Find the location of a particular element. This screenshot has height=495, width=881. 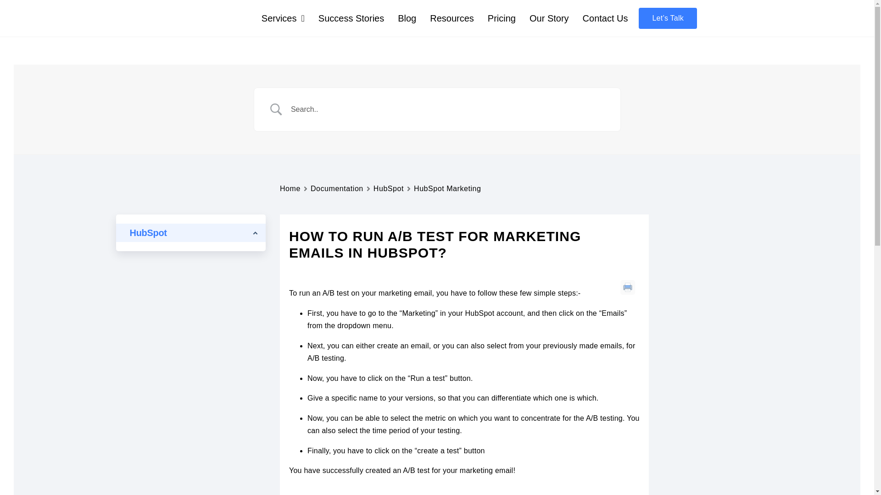

Home is located at coordinates (290, 189).